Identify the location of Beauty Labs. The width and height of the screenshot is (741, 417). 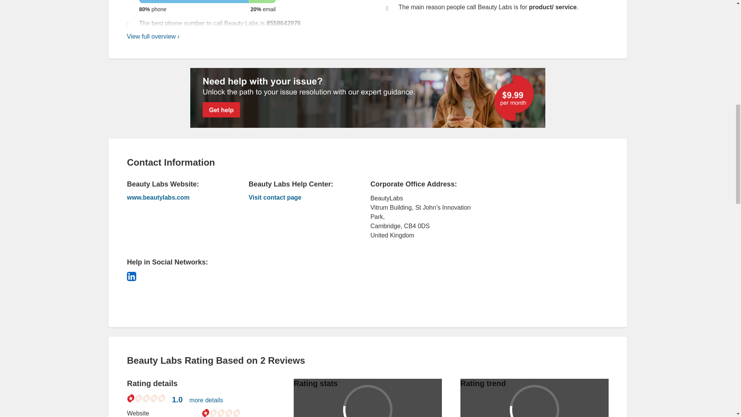
(176, 198).